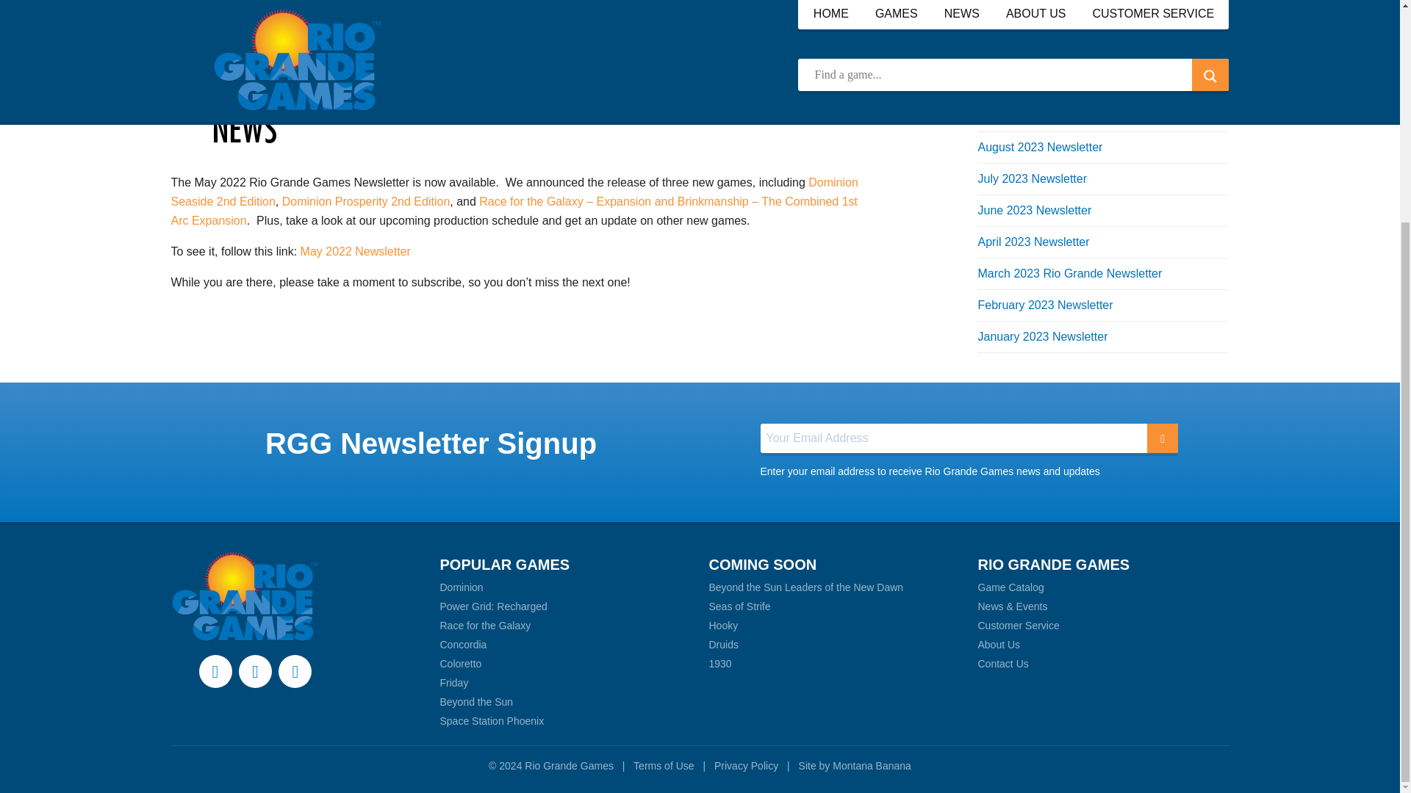 This screenshot has height=793, width=1411. What do you see at coordinates (492, 606) in the screenshot?
I see `Power Grid: Recharged` at bounding box center [492, 606].